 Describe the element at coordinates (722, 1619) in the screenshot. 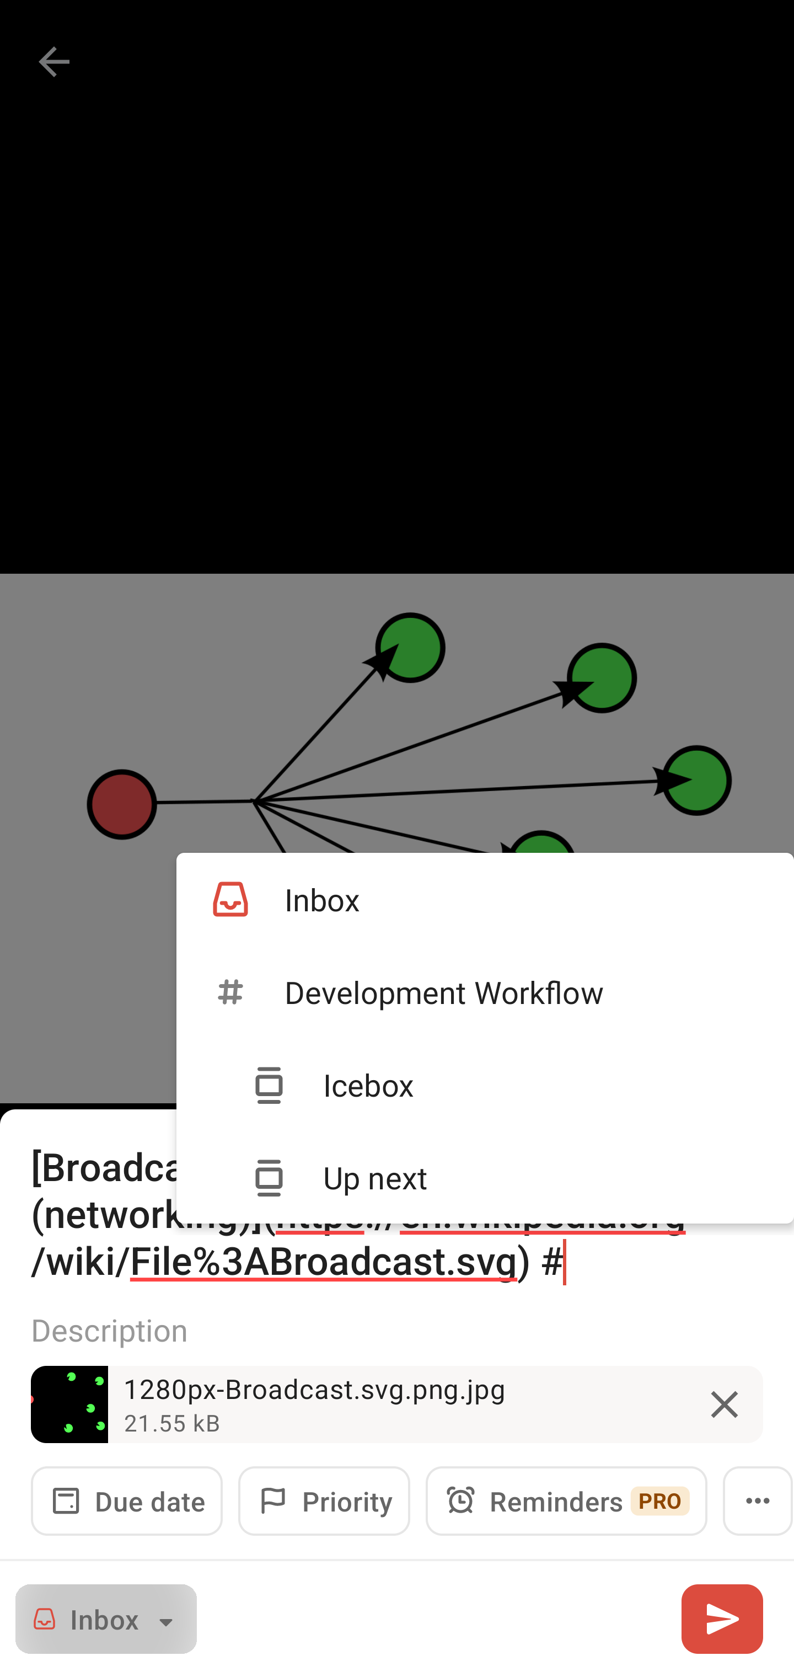

I see `Add` at that location.